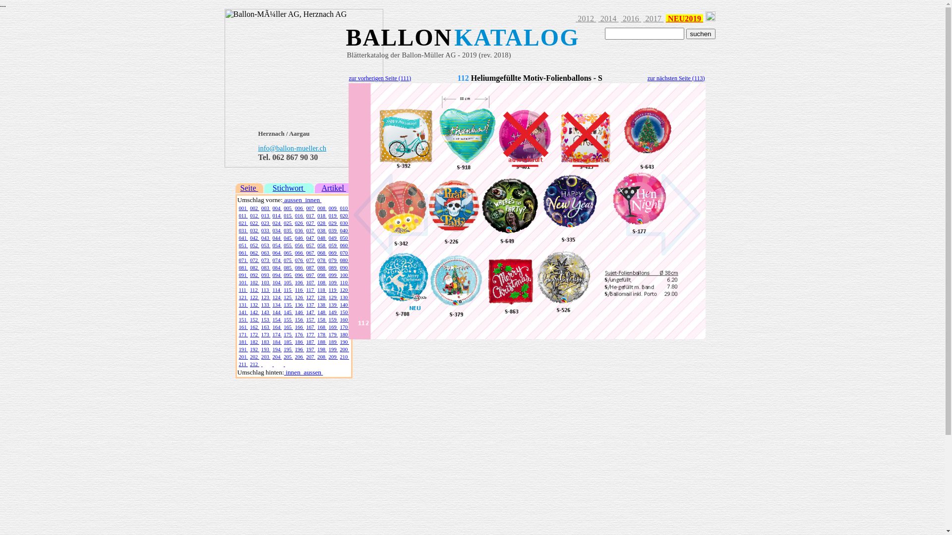  I want to click on 137 , so click(310, 305).